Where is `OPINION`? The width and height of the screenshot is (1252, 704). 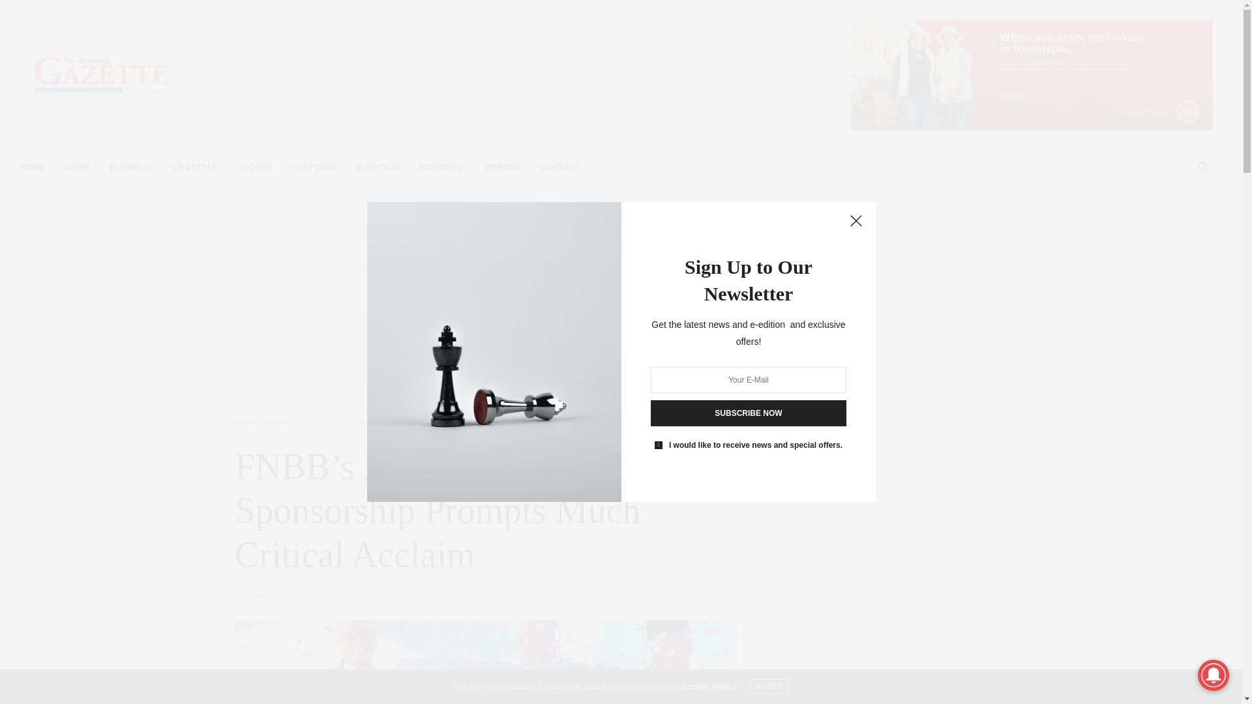
OPINION is located at coordinates (502, 167).